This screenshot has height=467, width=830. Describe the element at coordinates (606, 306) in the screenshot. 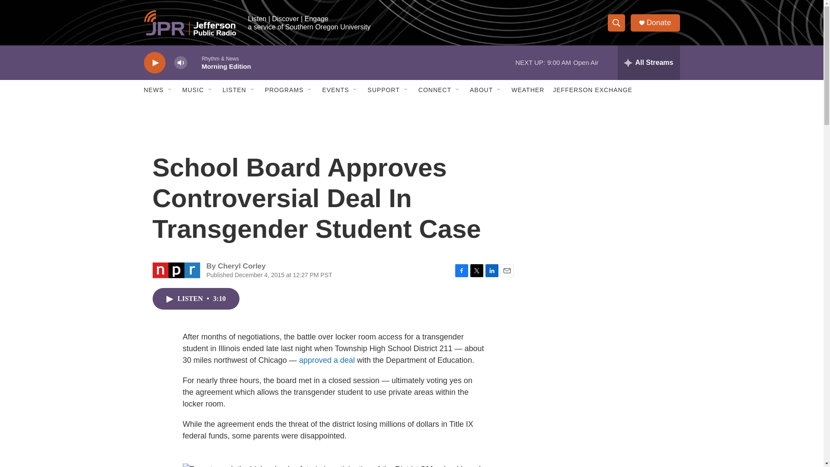

I see `3rd party ad content` at that location.